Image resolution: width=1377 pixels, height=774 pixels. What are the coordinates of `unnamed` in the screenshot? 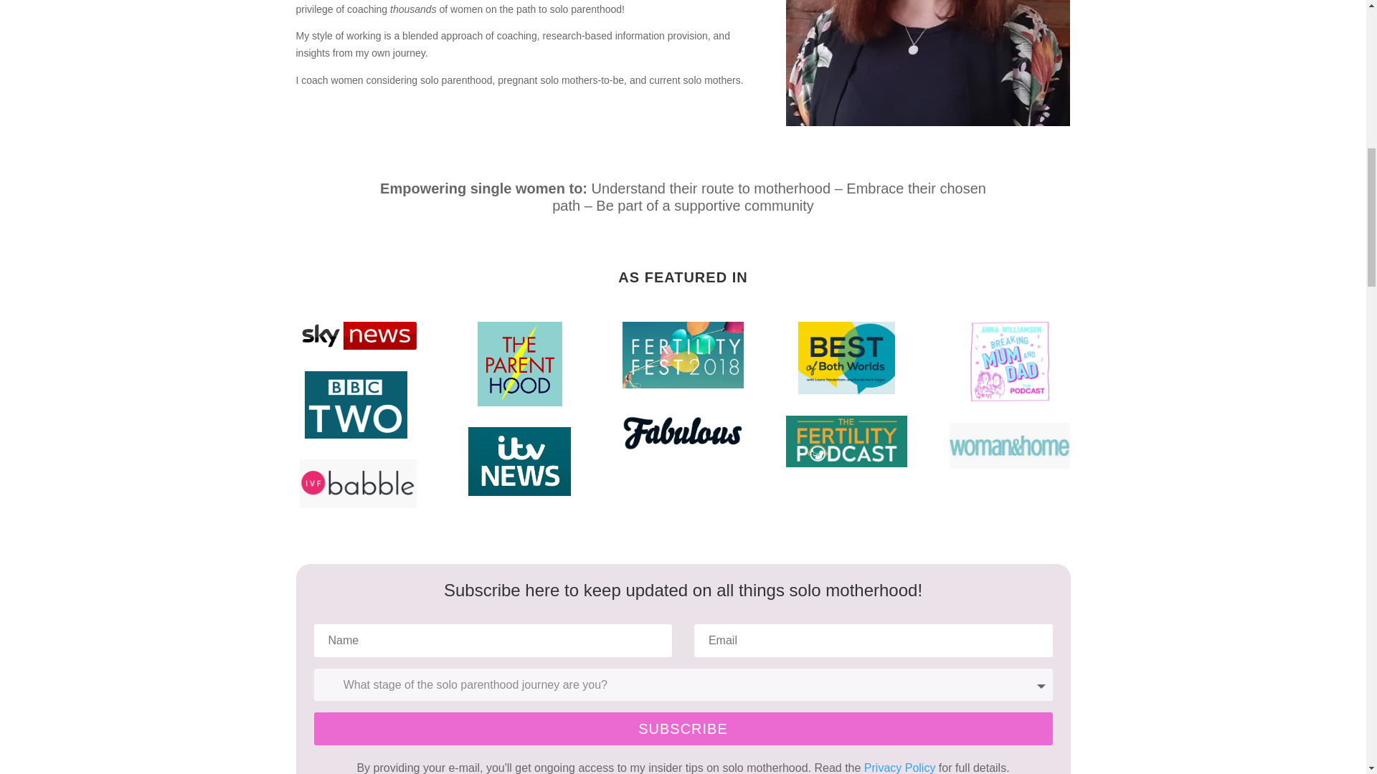 It's located at (519, 462).